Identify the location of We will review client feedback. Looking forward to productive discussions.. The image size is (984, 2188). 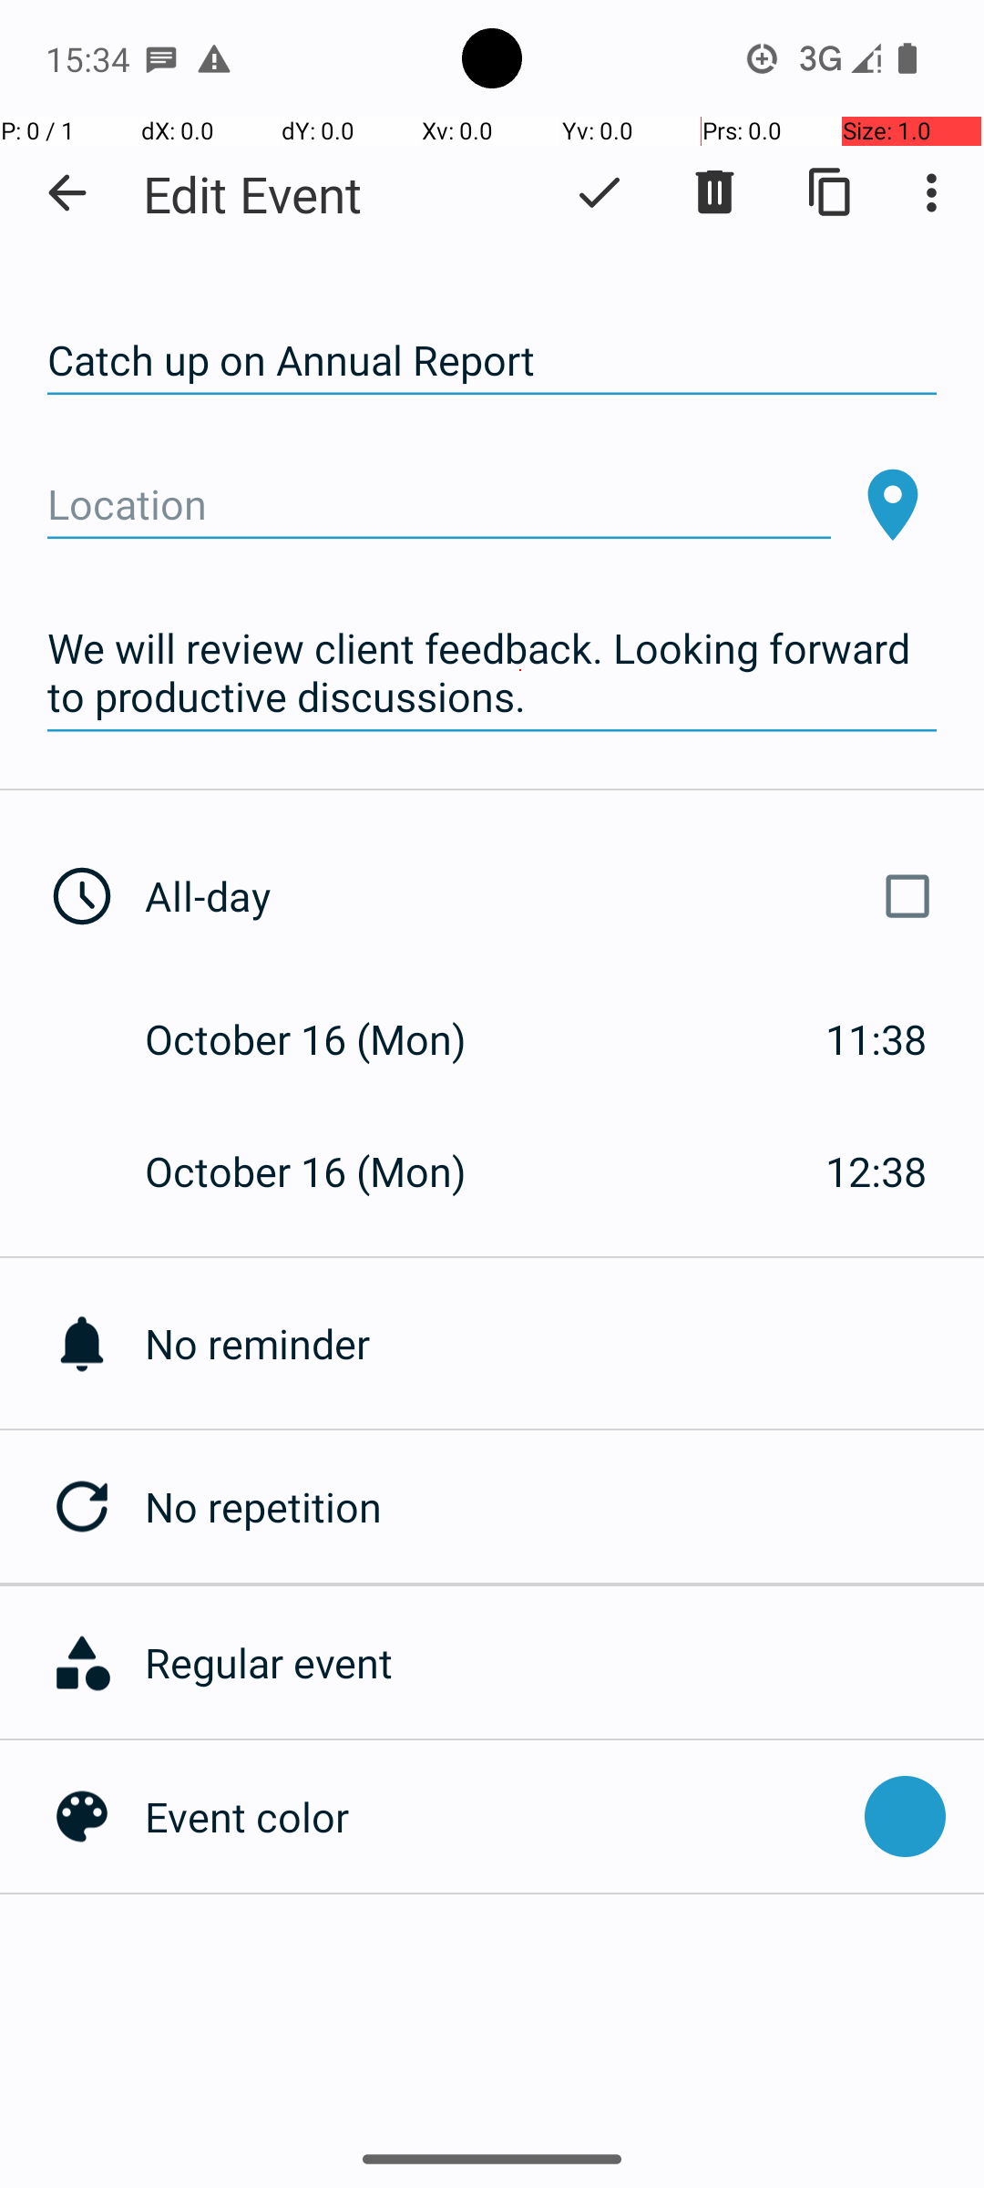
(492, 673).